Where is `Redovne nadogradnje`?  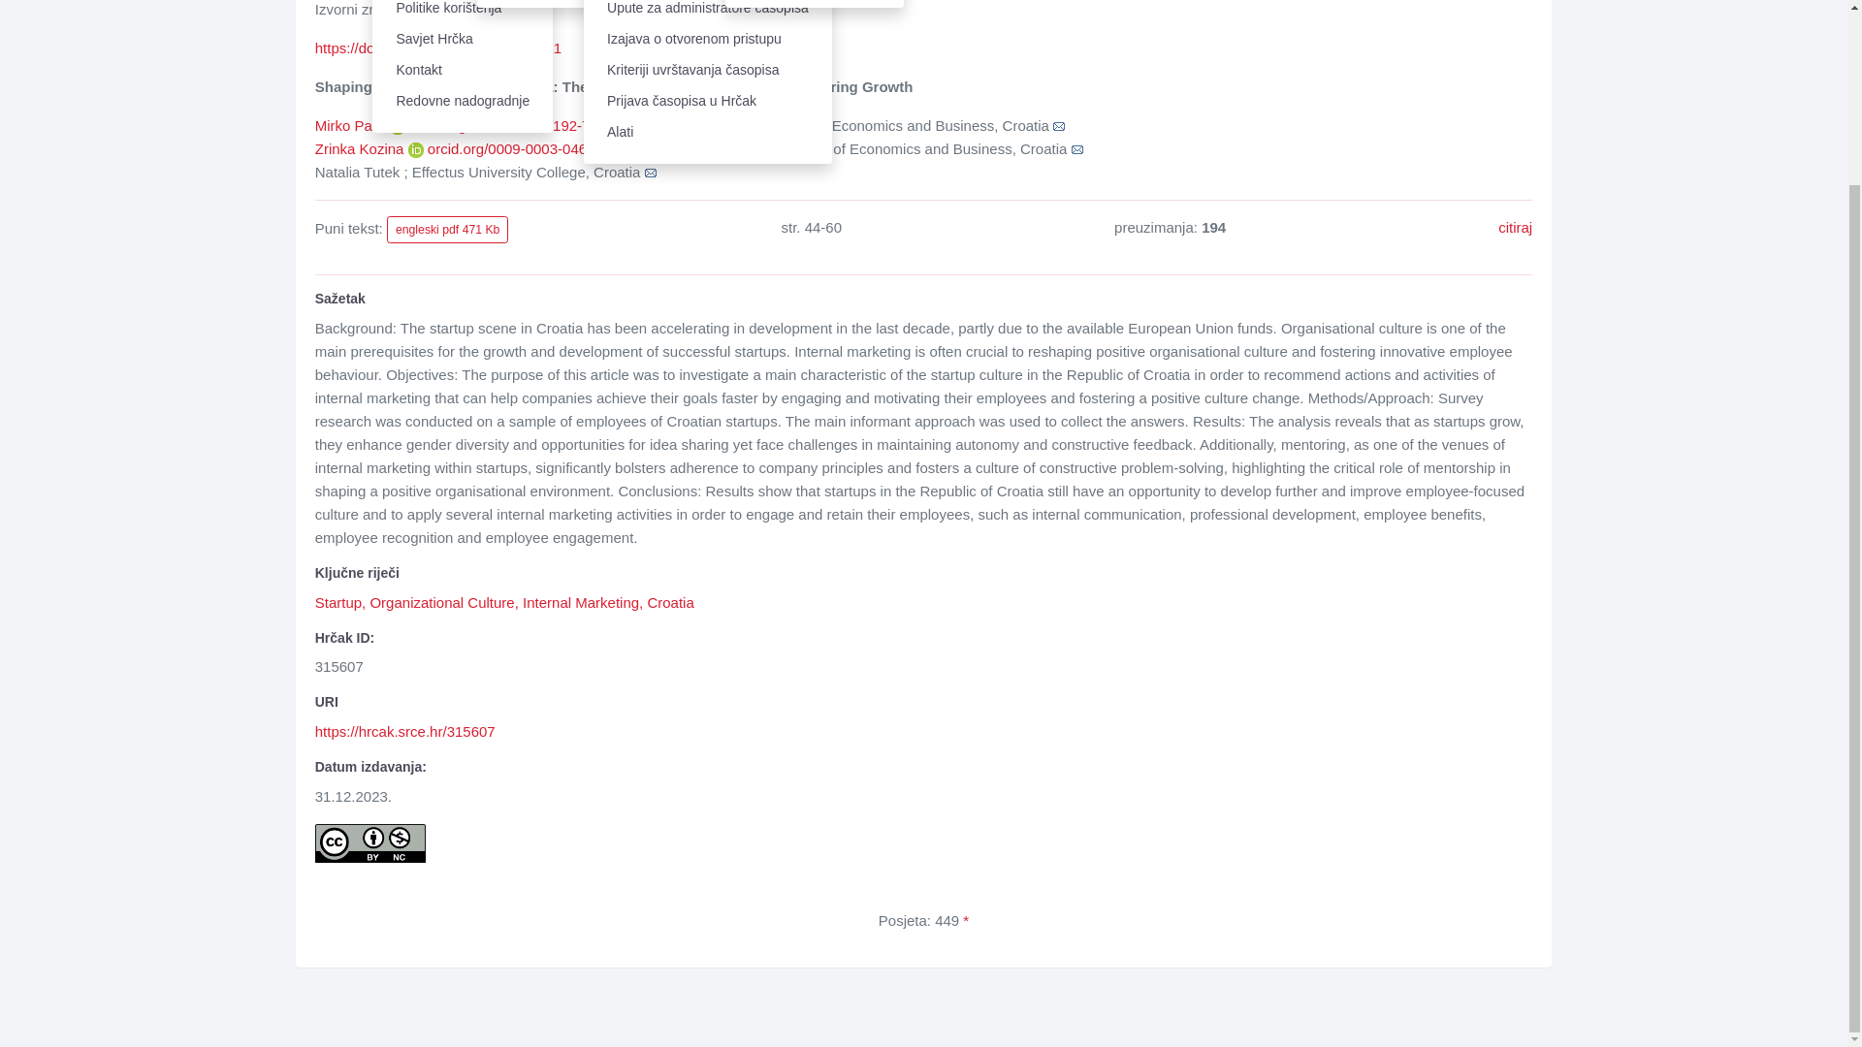 Redovne nadogradnje is located at coordinates (463, 101).